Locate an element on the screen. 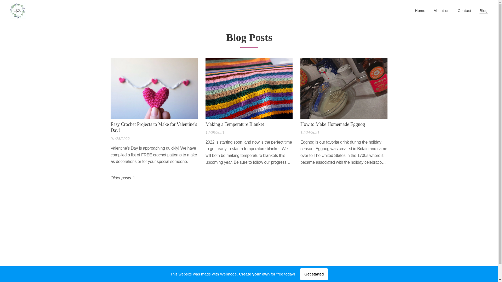 The width and height of the screenshot is (502, 282). Easy Crochet Projects to Make for Valentine's Day! is located at coordinates (154, 127).